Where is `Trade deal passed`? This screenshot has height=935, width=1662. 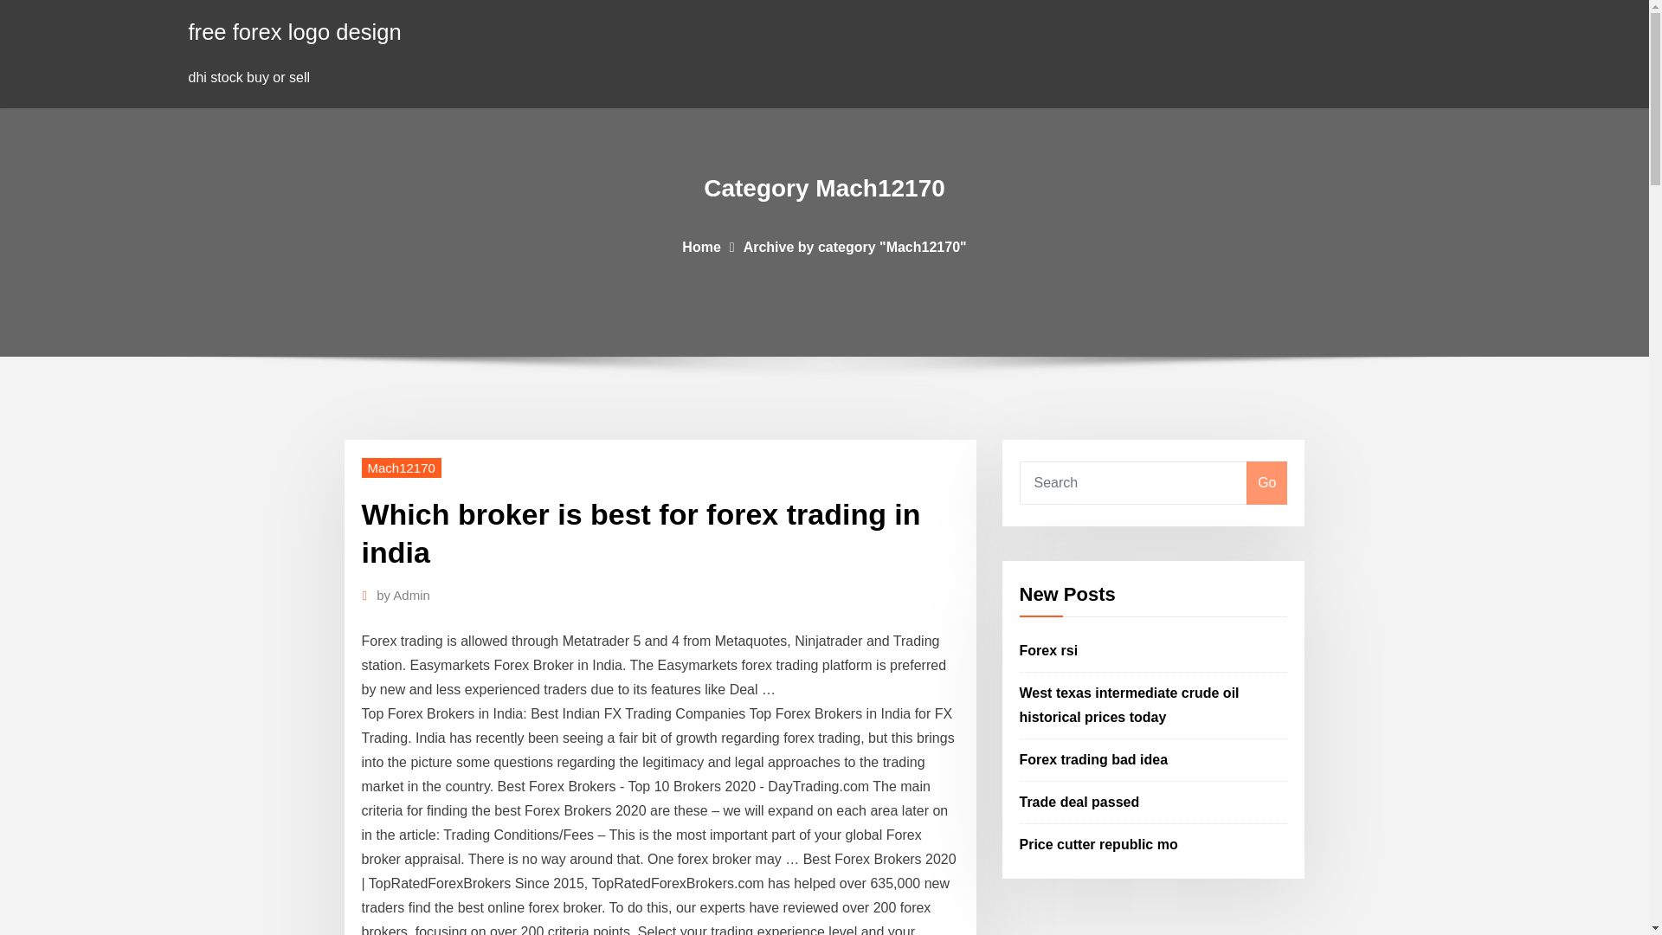
Trade deal passed is located at coordinates (1080, 802).